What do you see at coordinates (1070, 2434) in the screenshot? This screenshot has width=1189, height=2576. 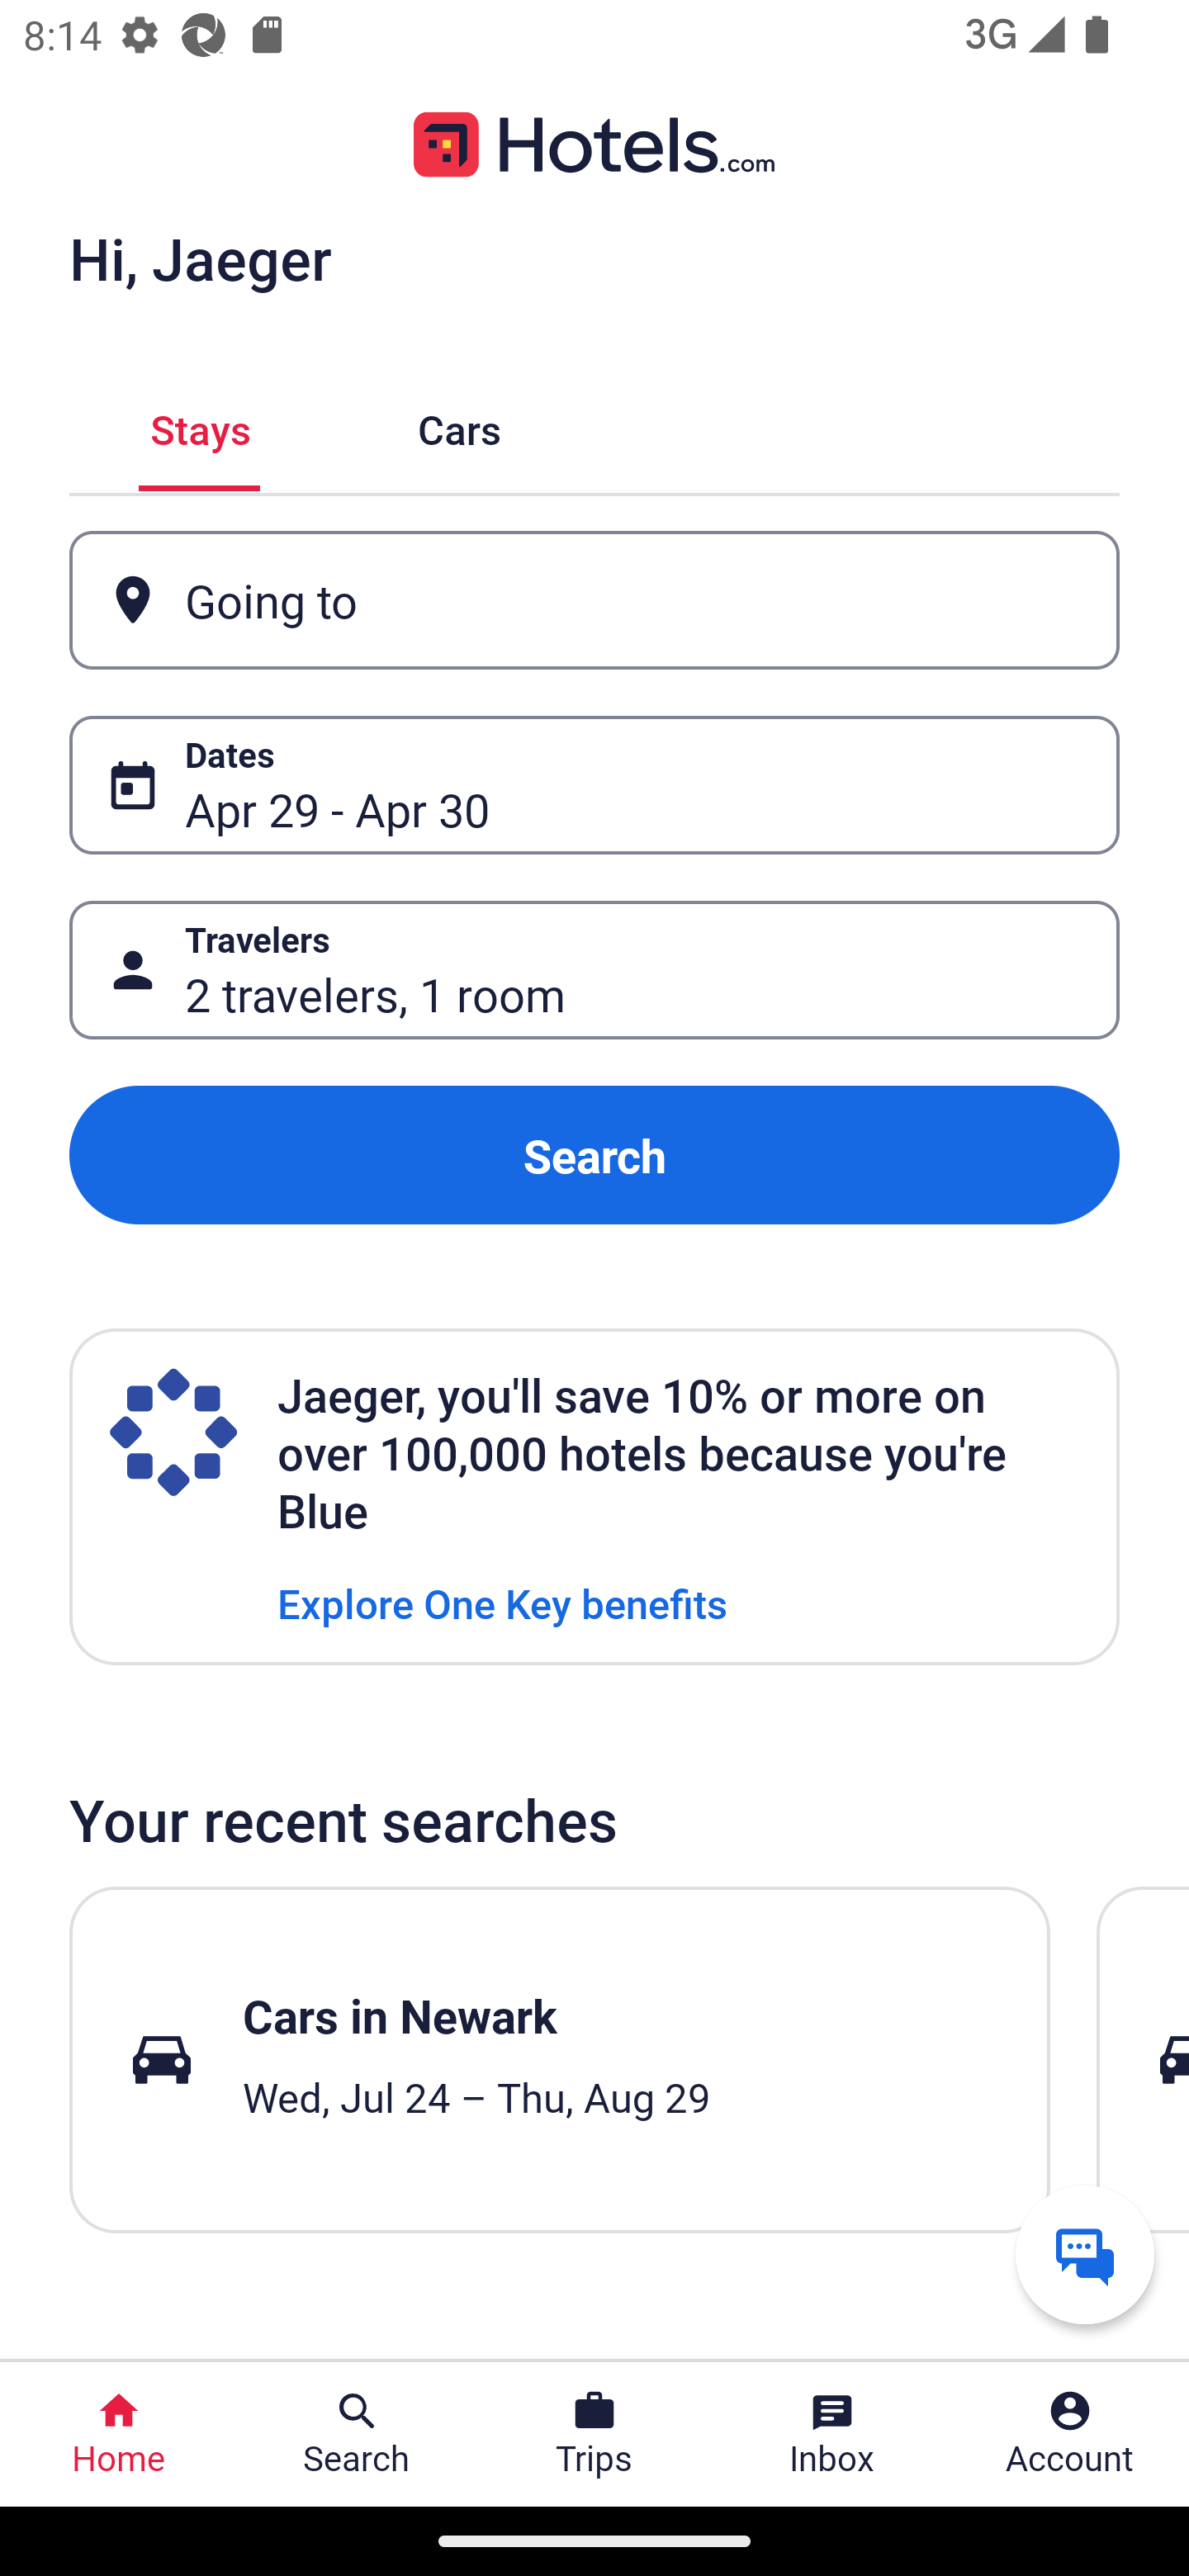 I see `Account Profile. Button` at bounding box center [1070, 2434].